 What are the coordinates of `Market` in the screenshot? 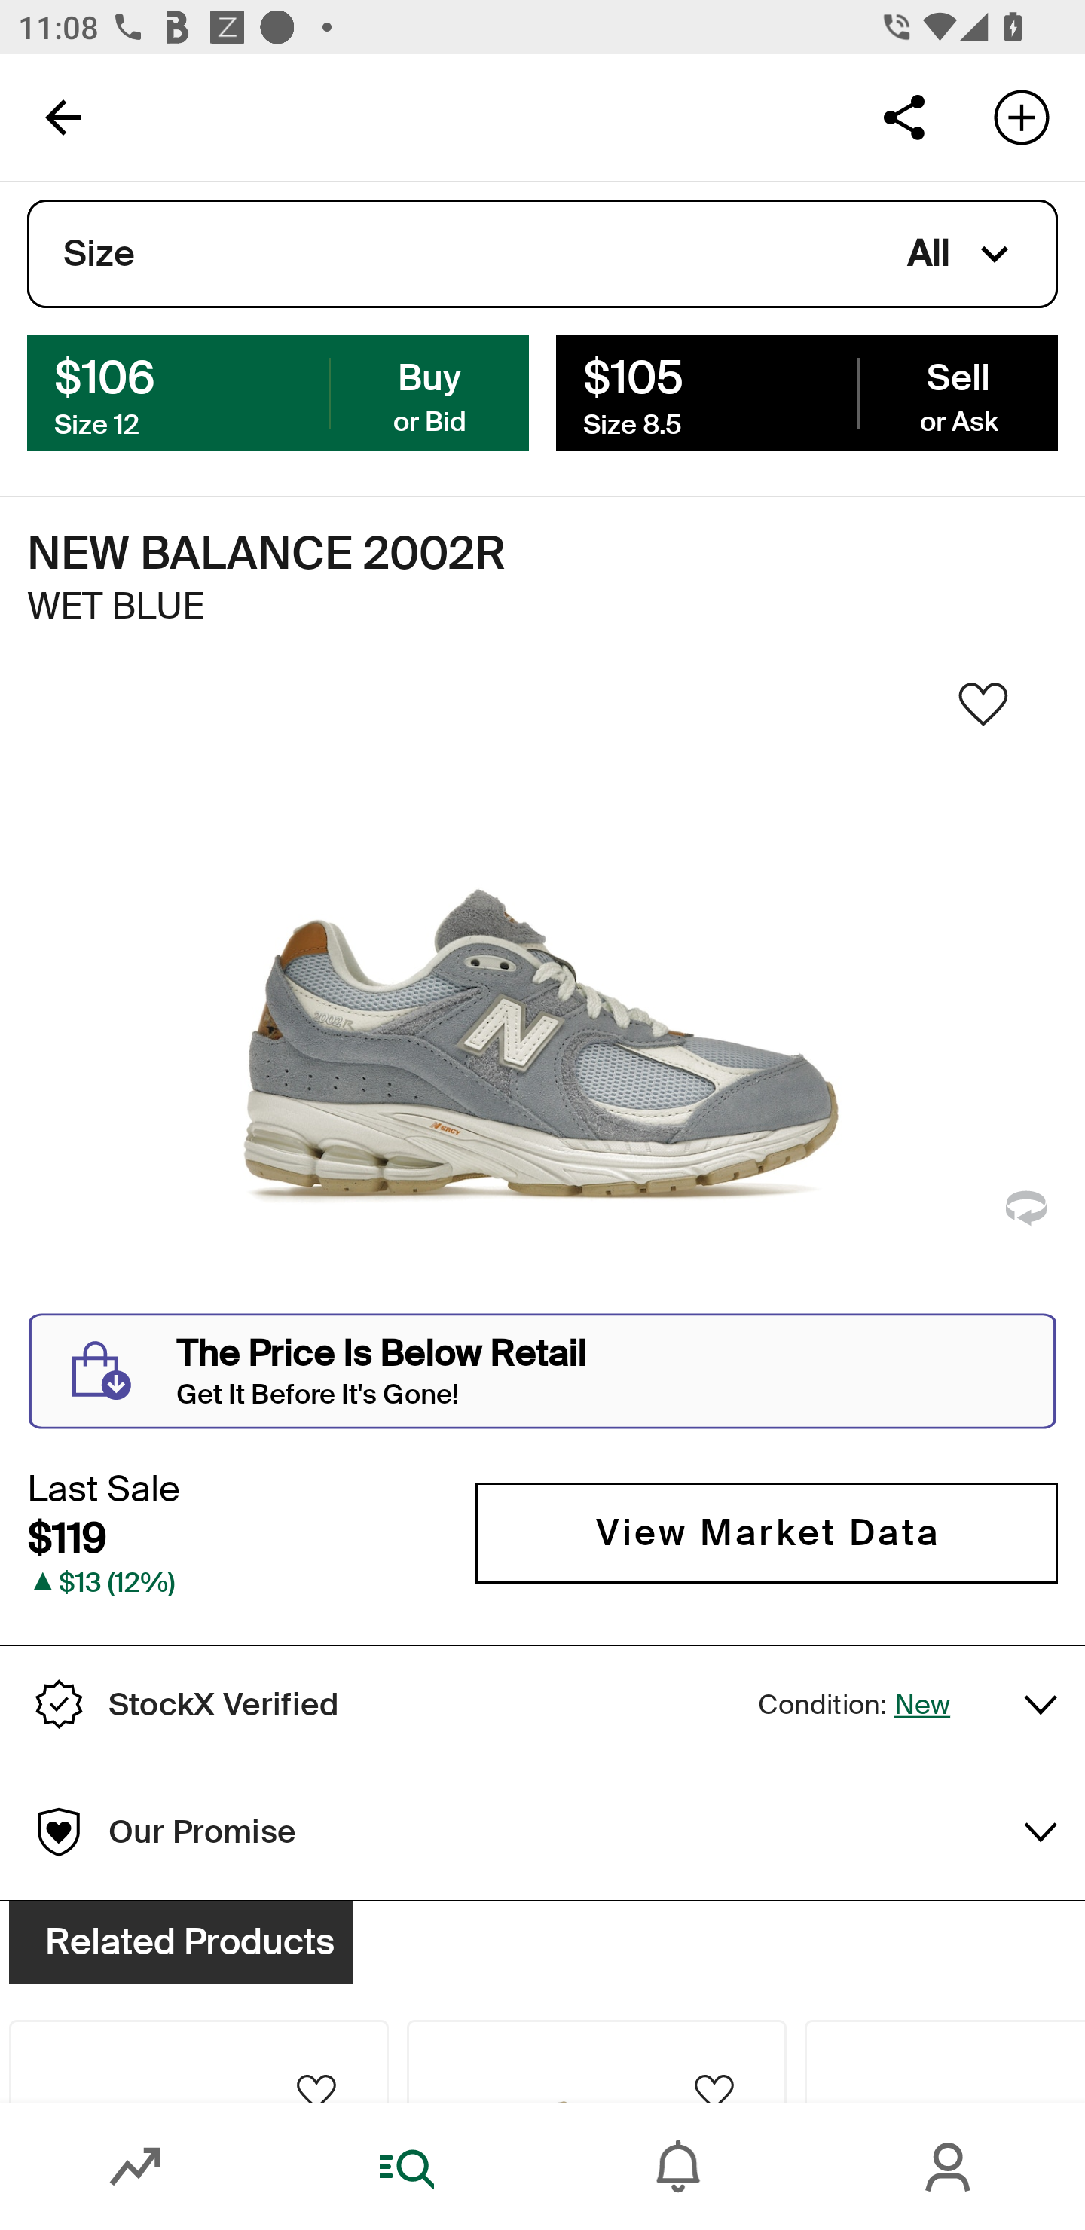 It's located at (136, 2167).